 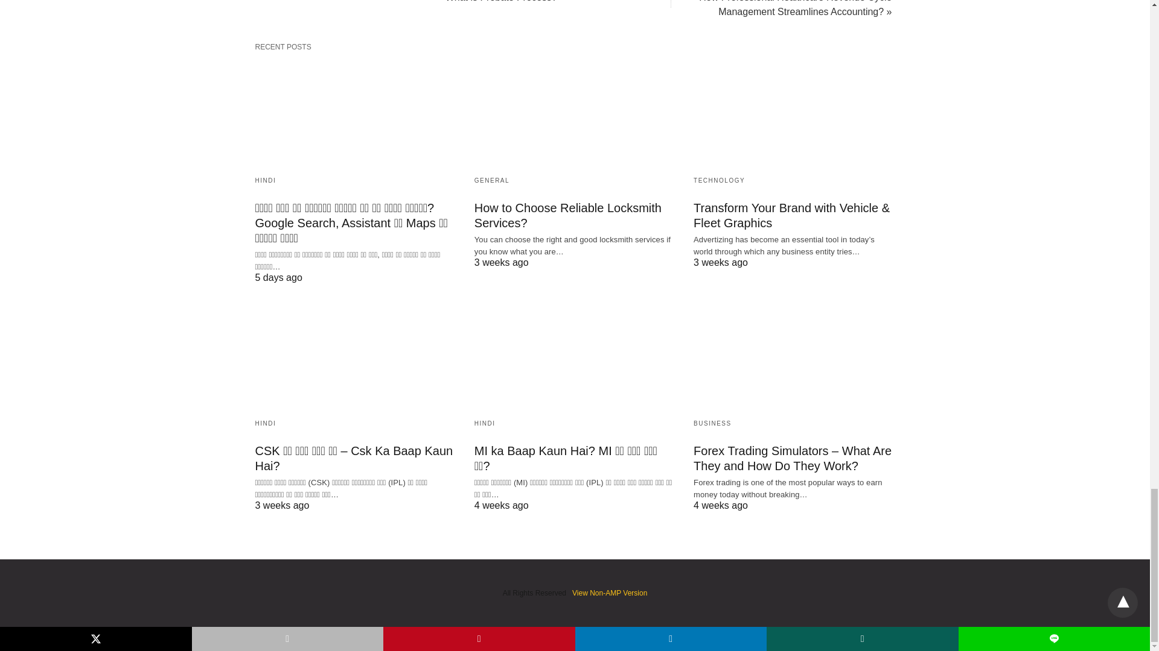 I want to click on View Non-AMP Version, so click(x=610, y=593).